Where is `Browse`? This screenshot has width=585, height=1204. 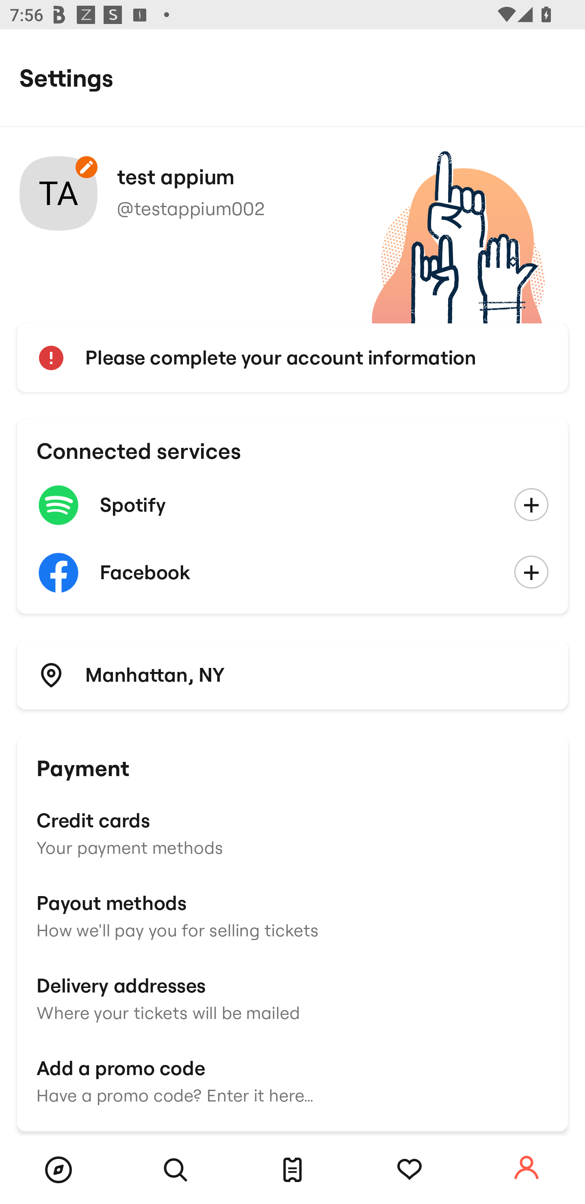 Browse is located at coordinates (58, 1170).